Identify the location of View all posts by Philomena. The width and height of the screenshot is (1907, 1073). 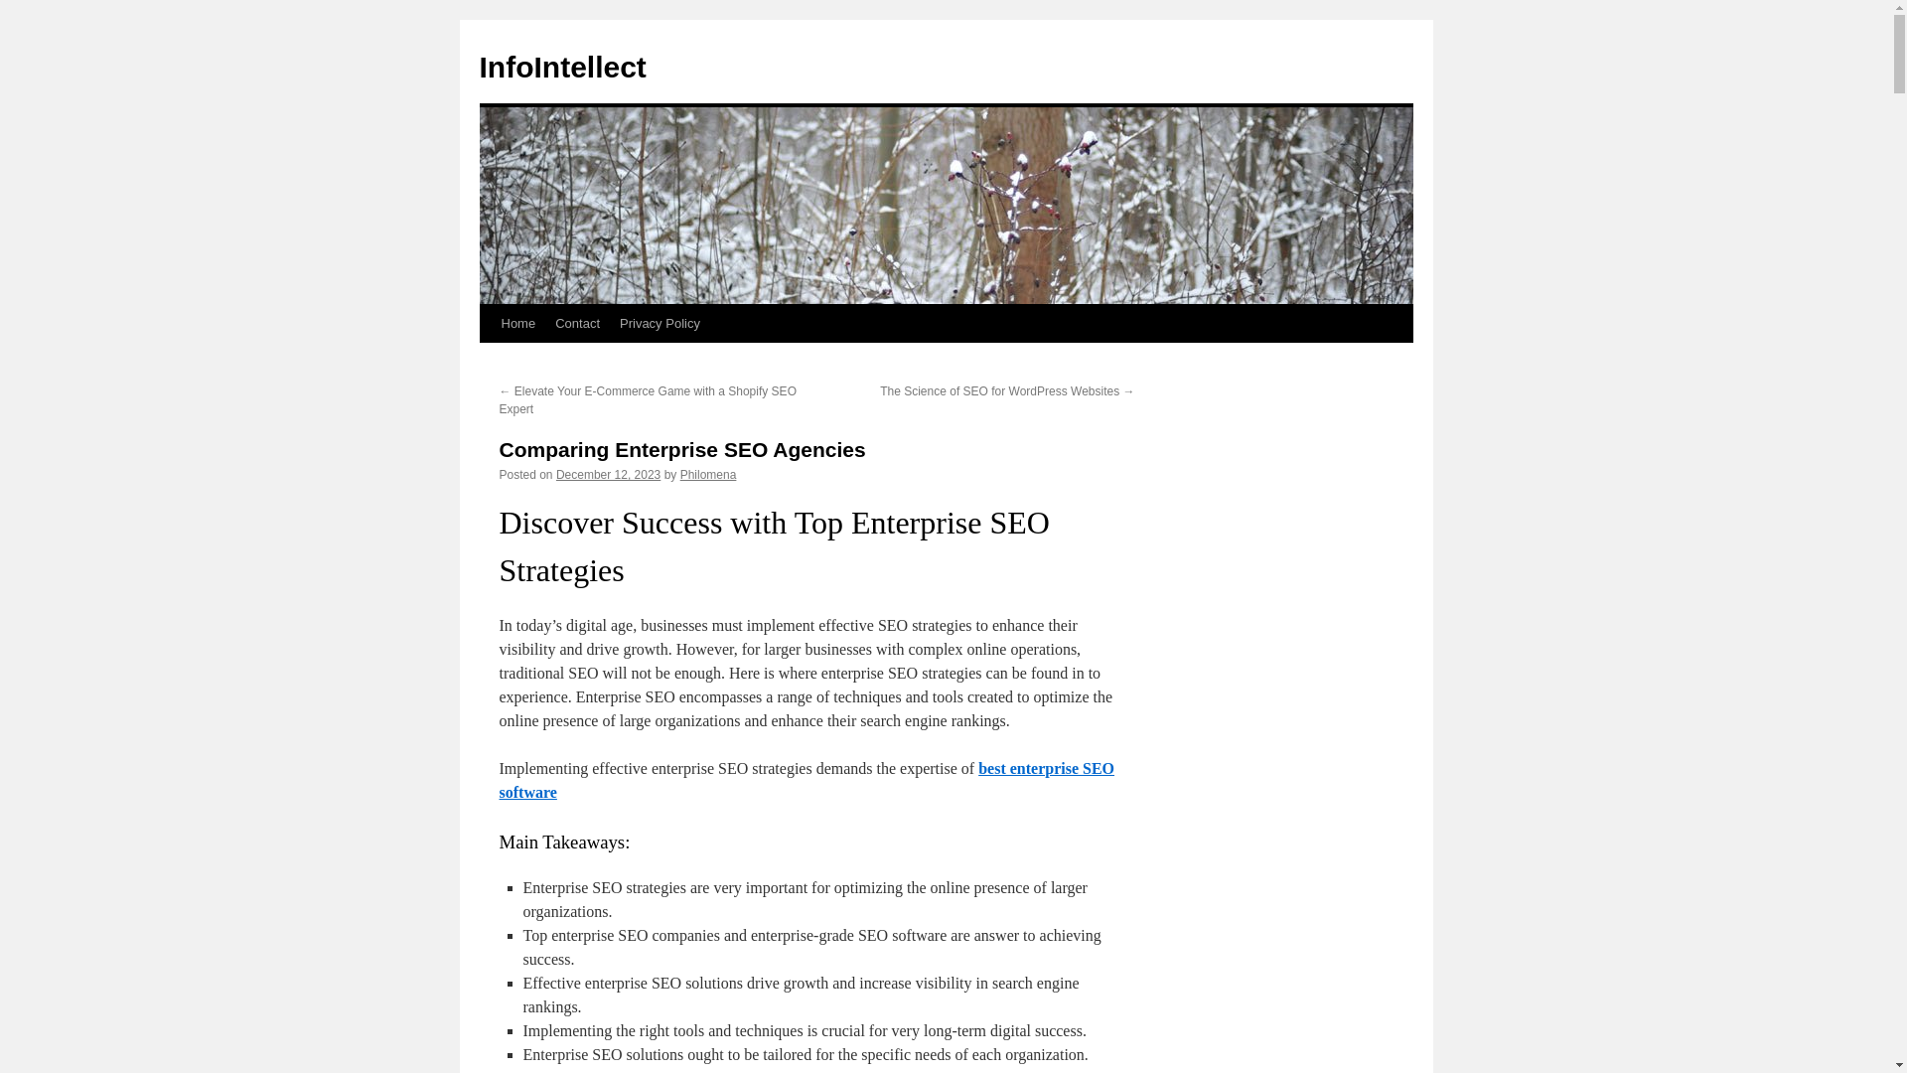
(708, 474).